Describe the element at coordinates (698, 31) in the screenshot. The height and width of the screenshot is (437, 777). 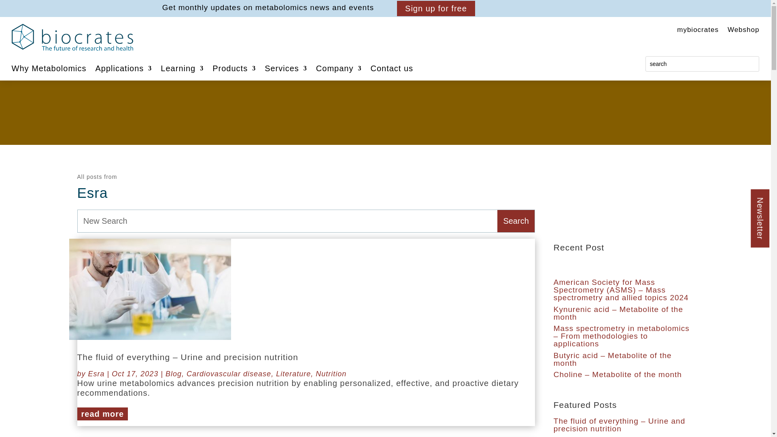
I see `mybiocrates` at that location.